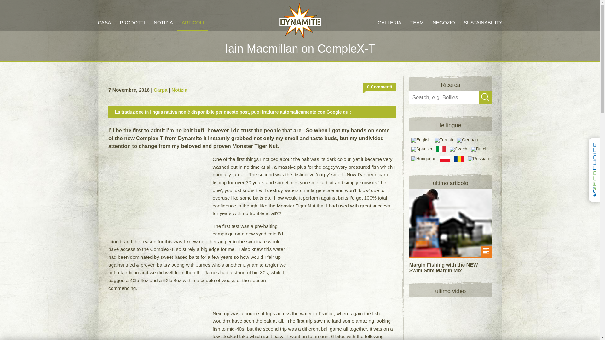  What do you see at coordinates (423, 159) in the screenshot?
I see `Hungarian` at bounding box center [423, 159].